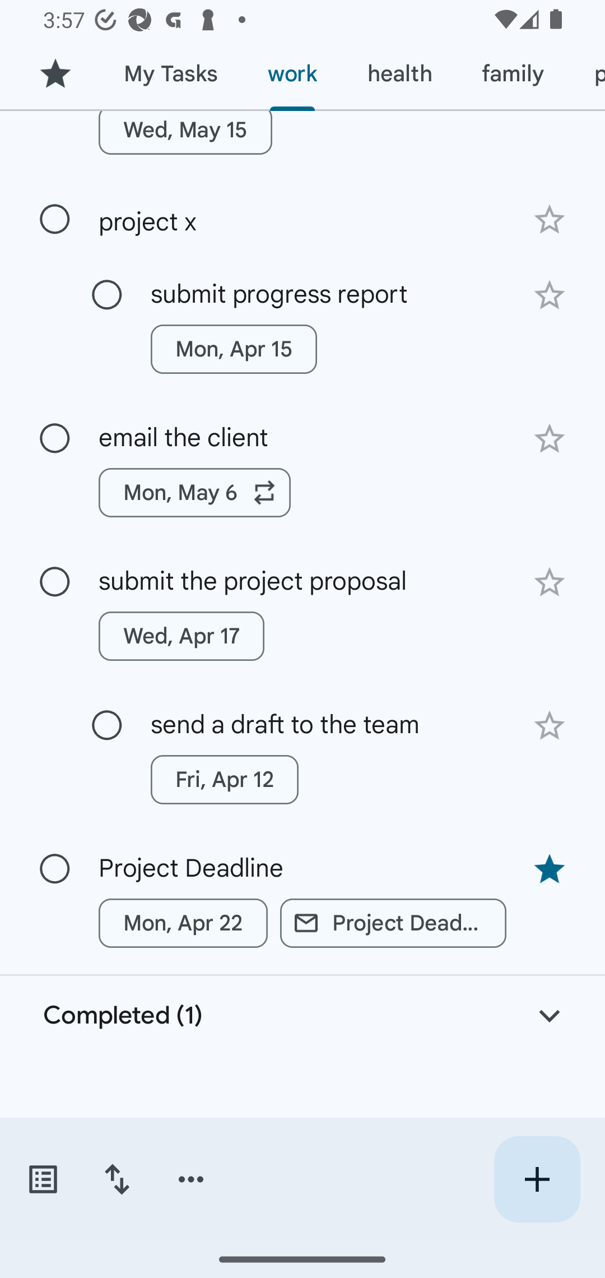 The width and height of the screenshot is (605, 1278). Describe the element at coordinates (107, 725) in the screenshot. I see `Mark as complete` at that location.